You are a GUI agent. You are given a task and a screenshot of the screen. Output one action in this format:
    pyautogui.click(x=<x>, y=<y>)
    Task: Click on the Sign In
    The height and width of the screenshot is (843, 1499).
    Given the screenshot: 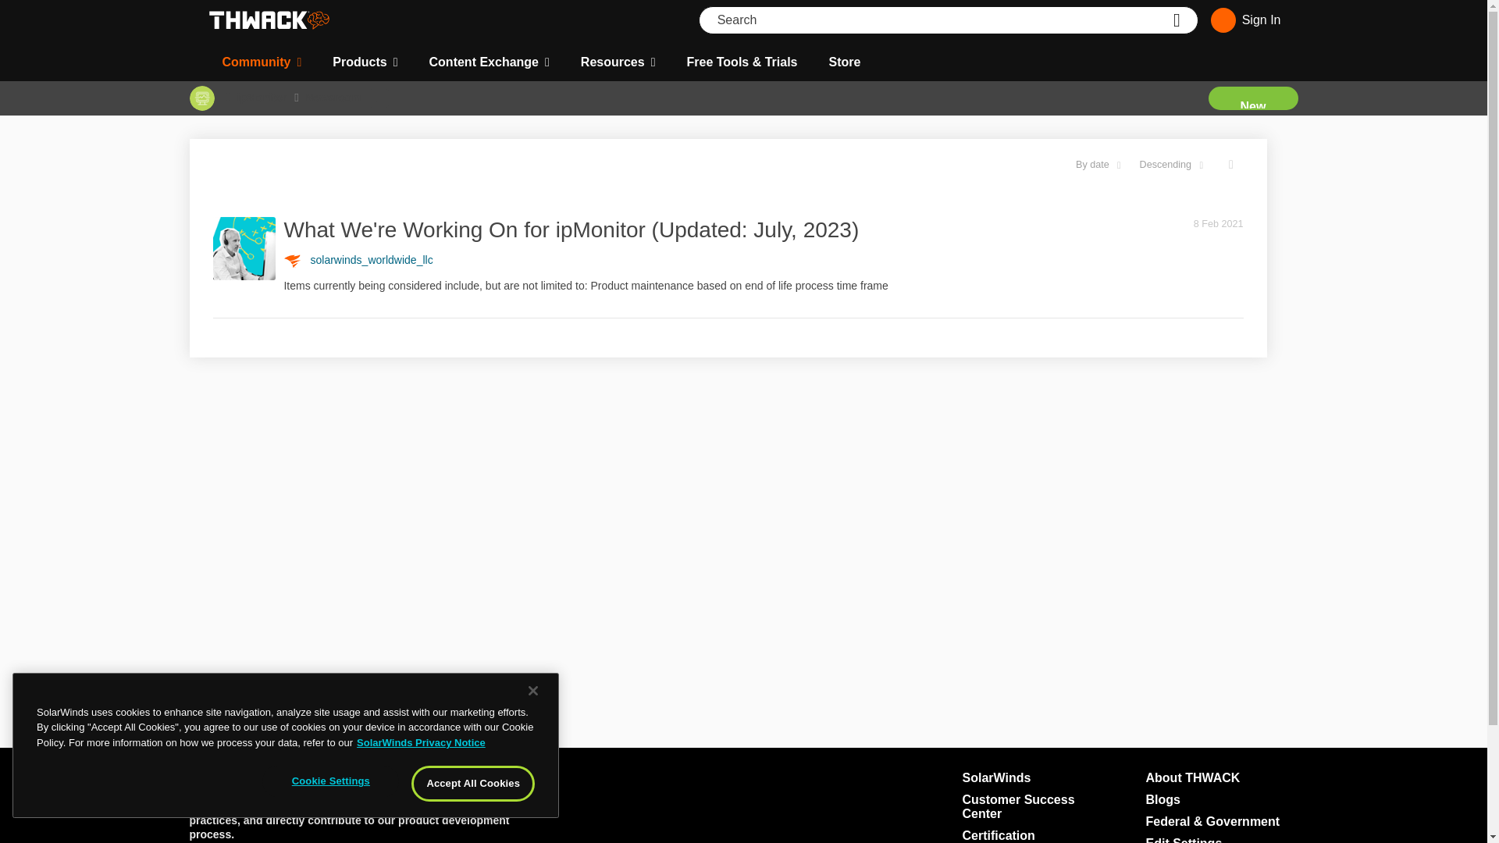 What is the action you would take?
    pyautogui.click(x=1243, y=20)
    